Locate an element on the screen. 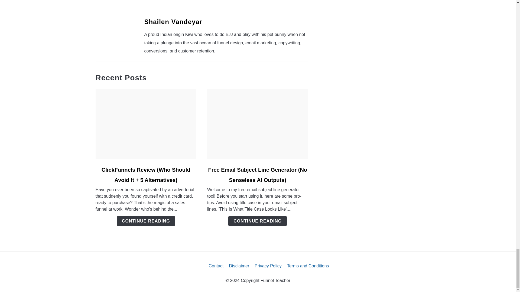 This screenshot has height=292, width=520. Privacy Policy is located at coordinates (268, 266).